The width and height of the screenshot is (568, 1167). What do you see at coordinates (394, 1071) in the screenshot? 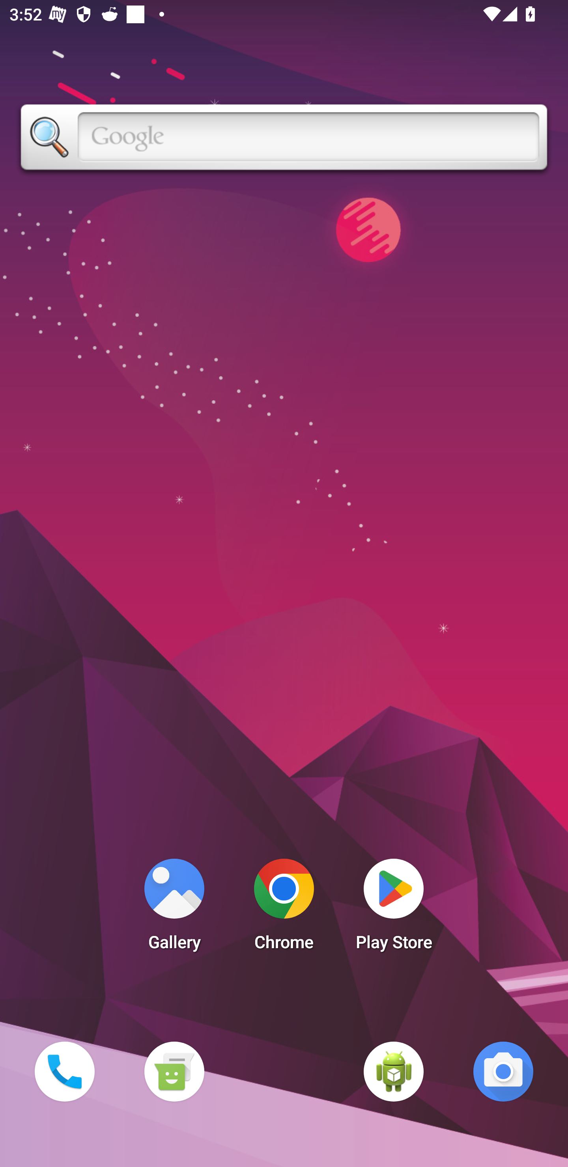
I see `WebView Browser Tester` at bounding box center [394, 1071].